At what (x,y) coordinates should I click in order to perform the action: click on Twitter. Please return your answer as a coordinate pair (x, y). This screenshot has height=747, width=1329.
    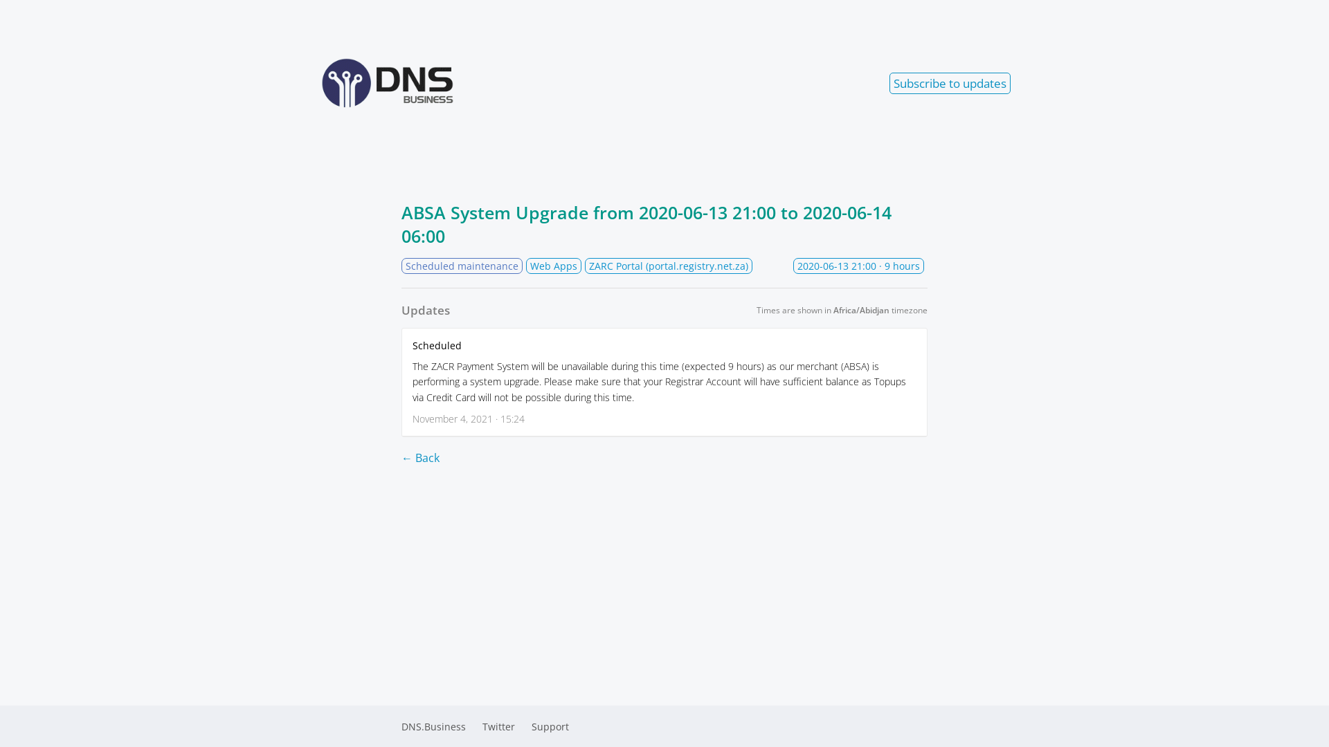
    Looking at the image, I should click on (498, 726).